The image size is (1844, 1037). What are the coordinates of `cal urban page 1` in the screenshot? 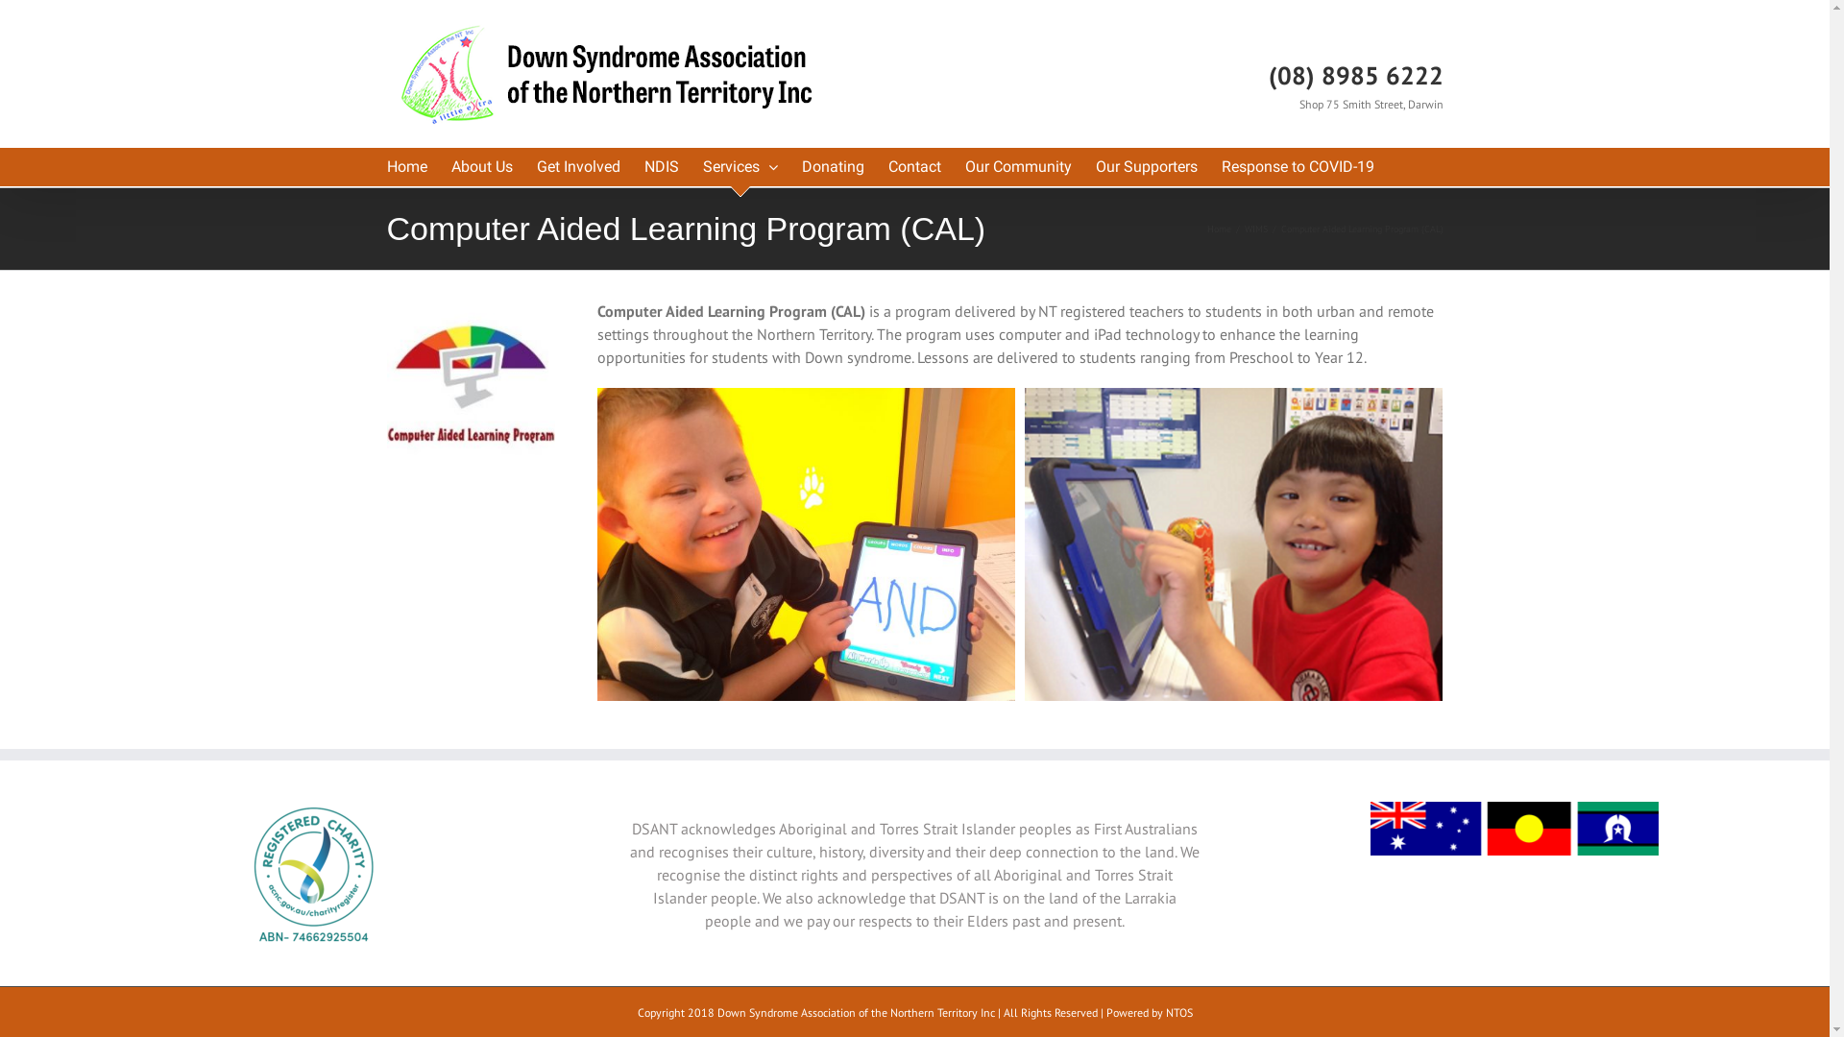 It's located at (807, 544).